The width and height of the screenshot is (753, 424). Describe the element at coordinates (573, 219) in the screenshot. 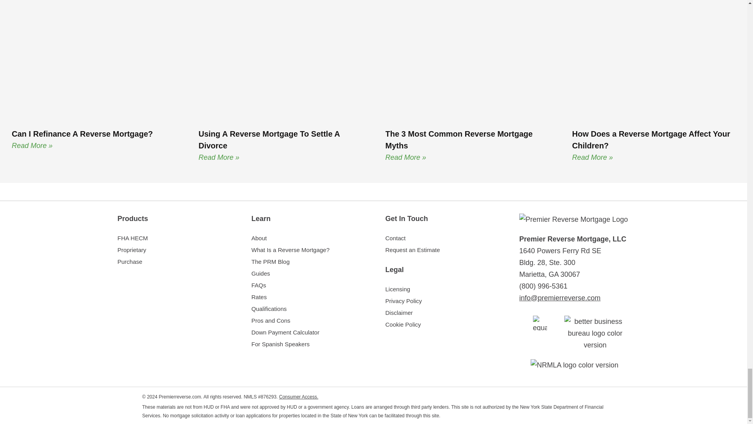

I see `Premier-Reverse-Mortgage-Logo` at that location.